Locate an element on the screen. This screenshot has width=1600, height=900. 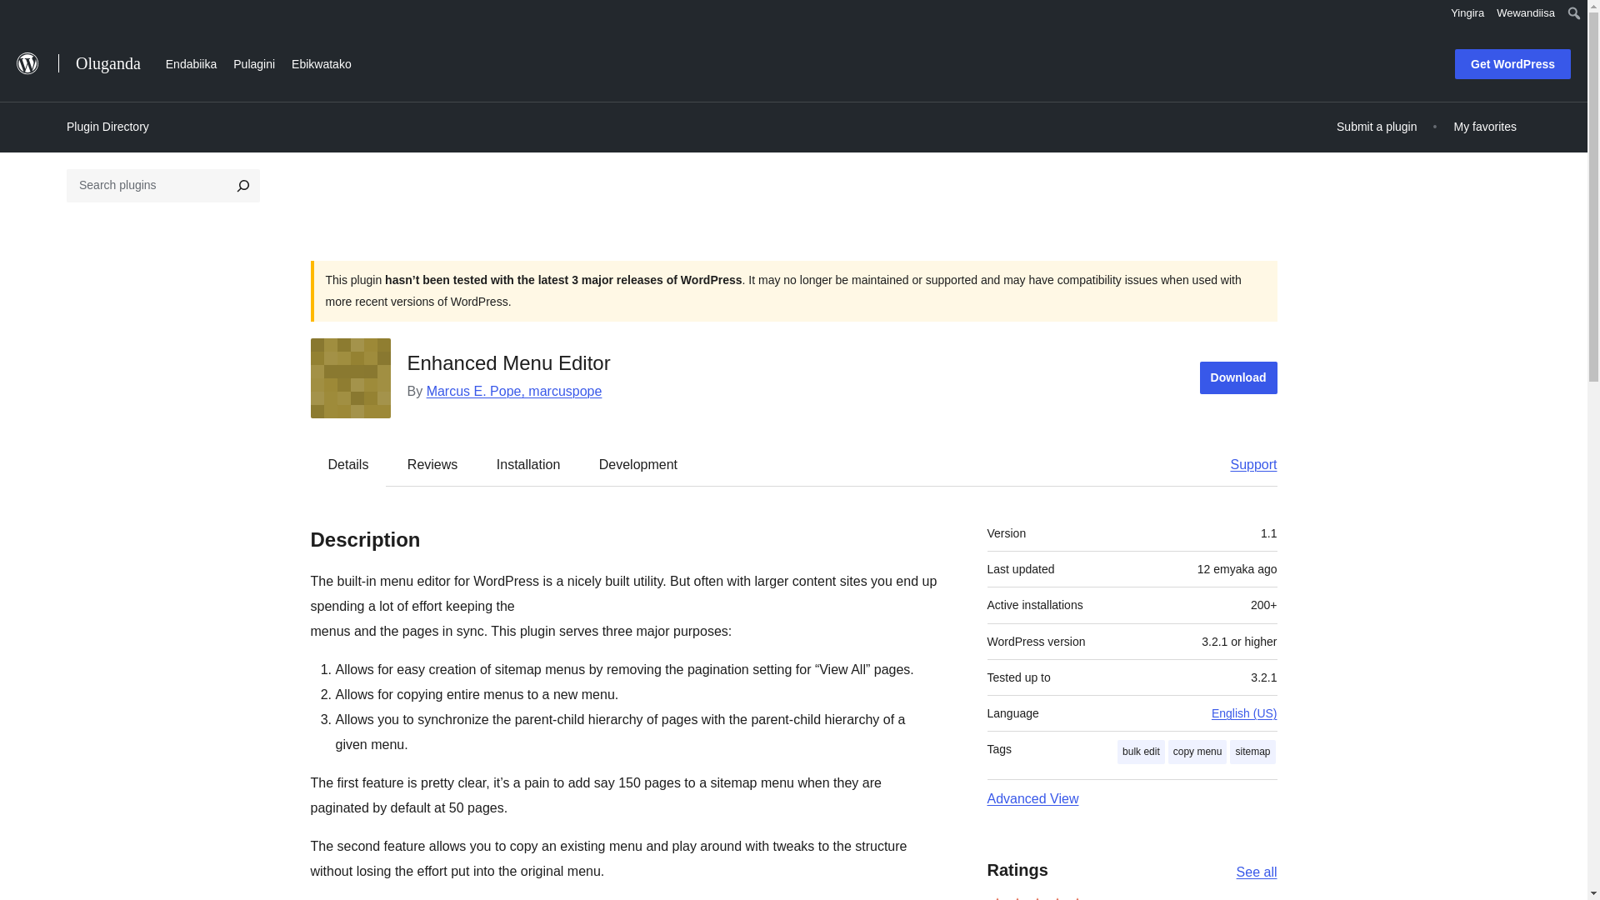
Noonya is located at coordinates (20, 15).